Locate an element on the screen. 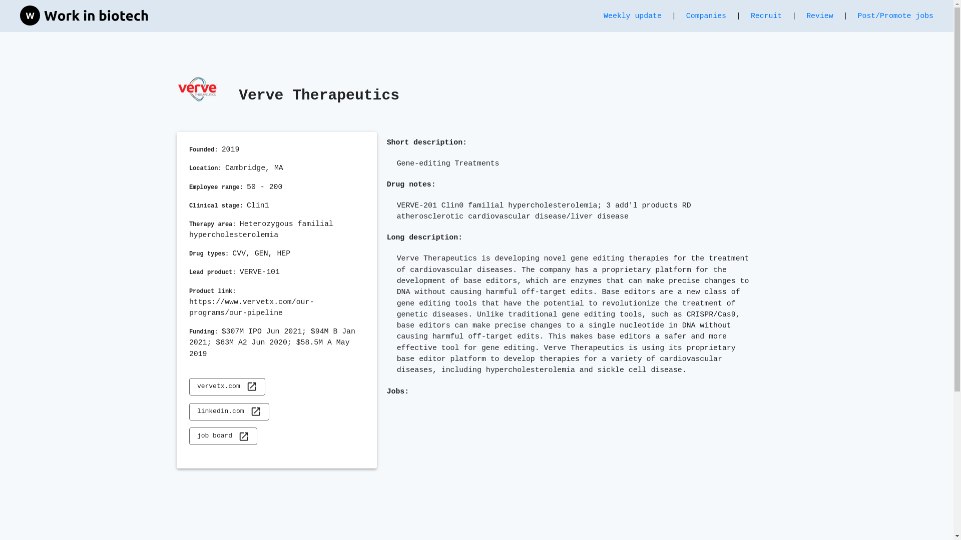  linkedin.com is located at coordinates (229, 411).